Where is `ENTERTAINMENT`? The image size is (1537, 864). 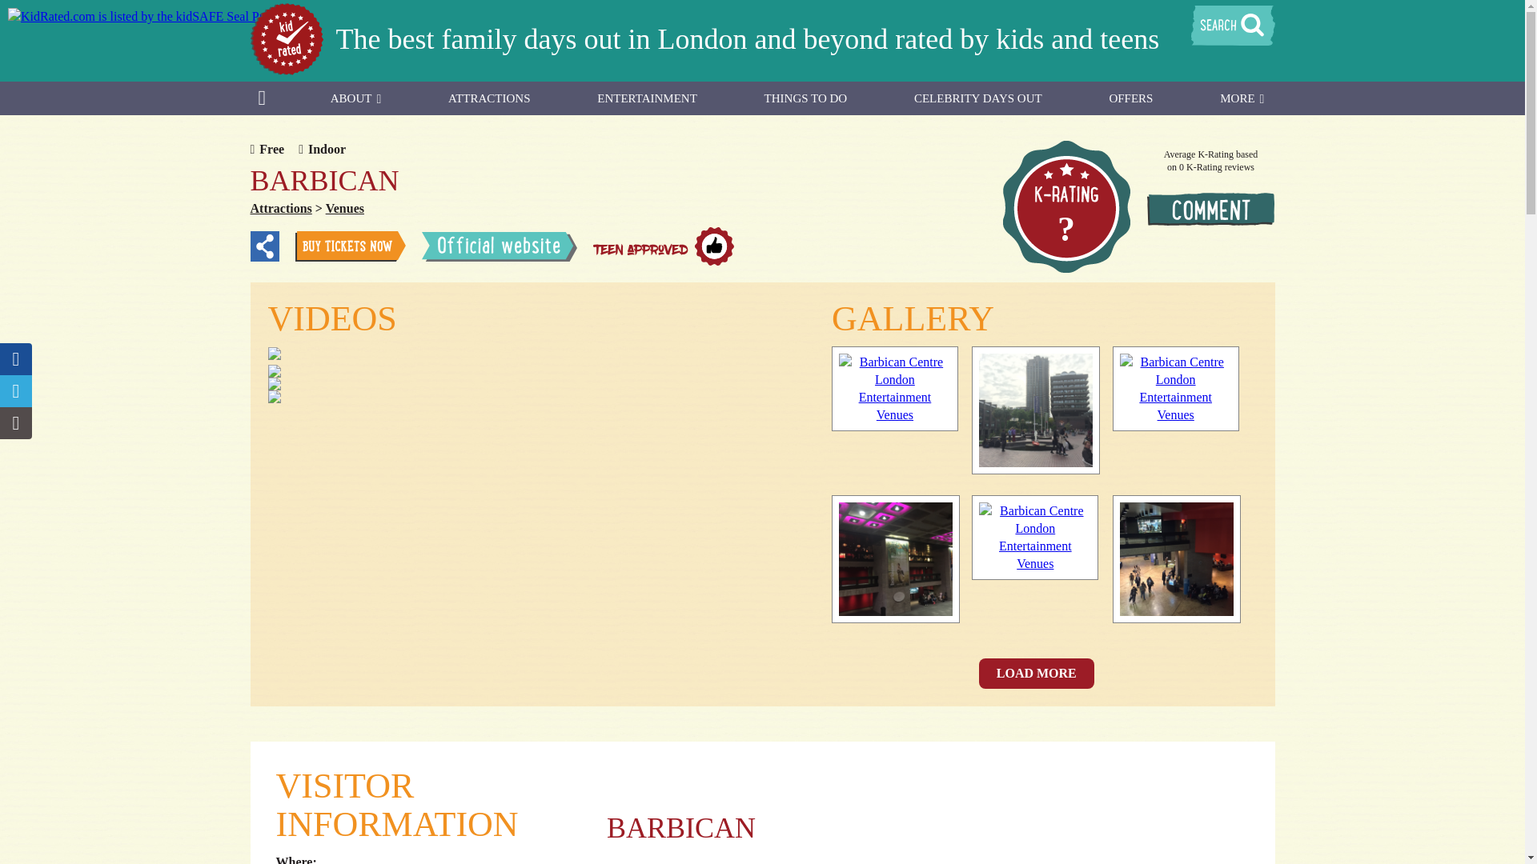 ENTERTAINMENT is located at coordinates (647, 98).